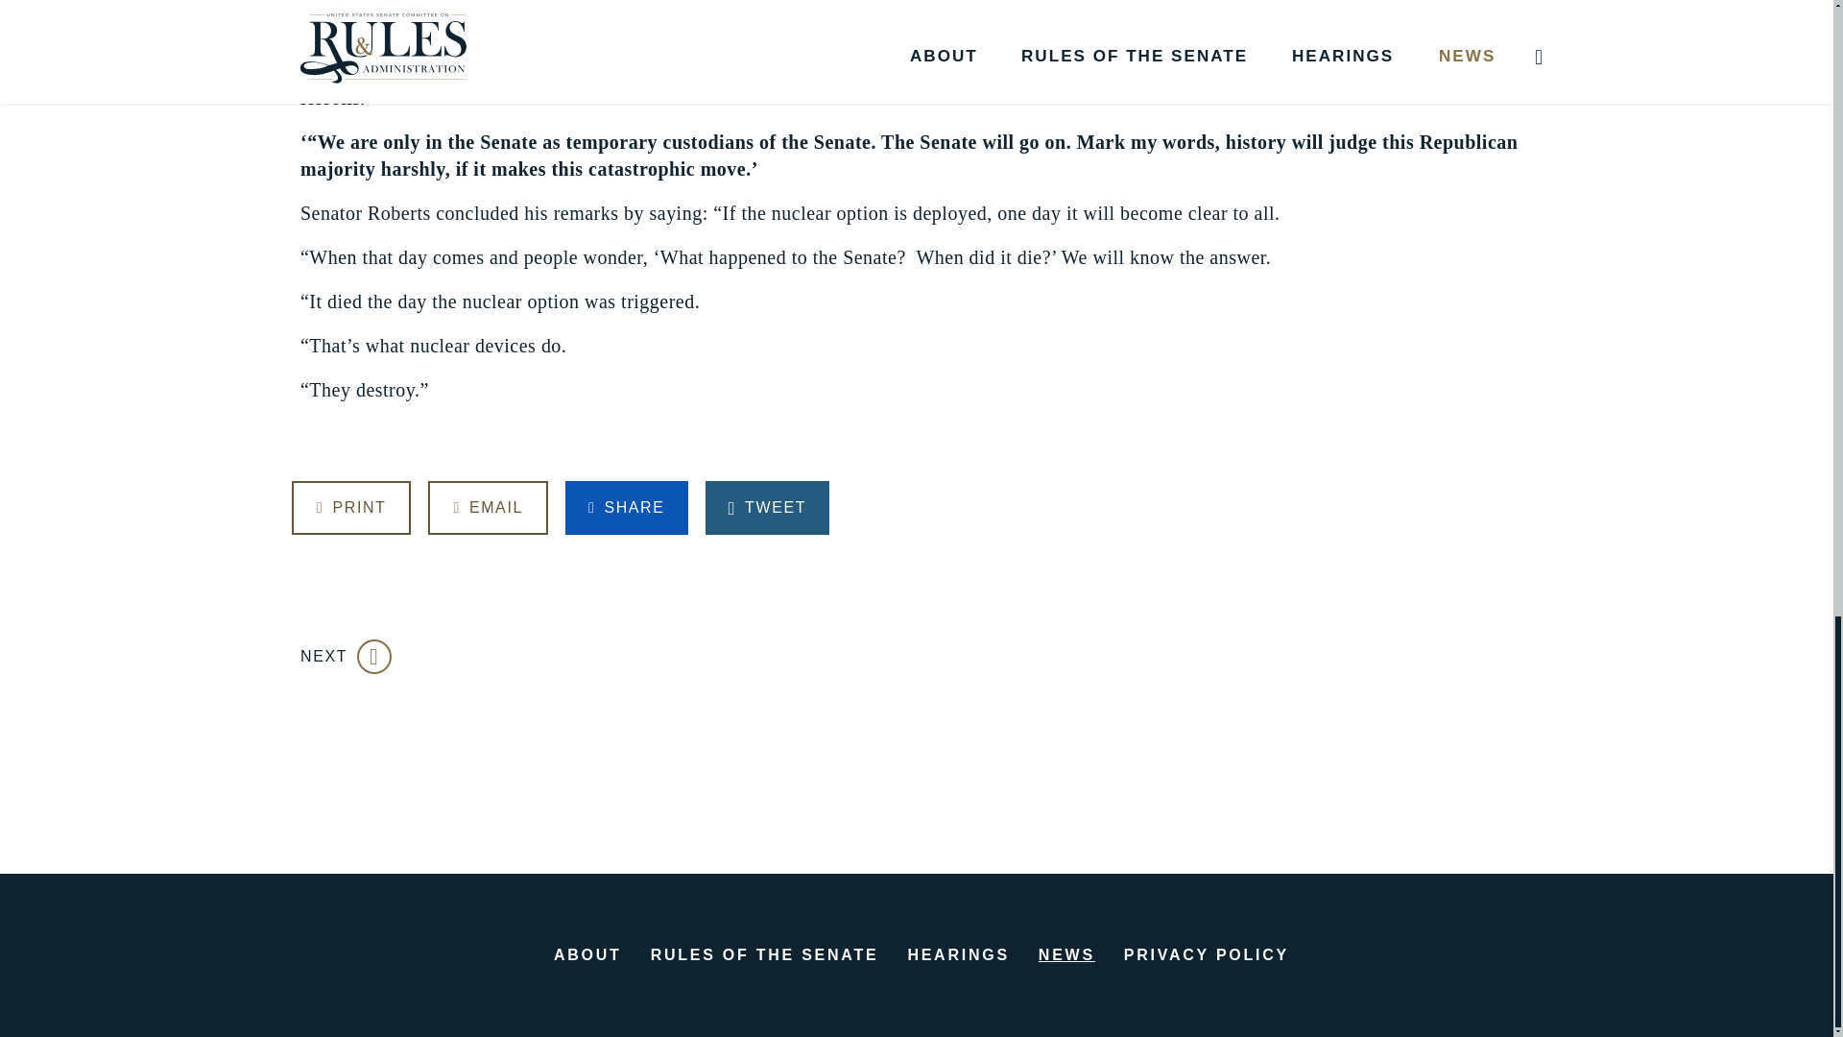 This screenshot has width=1843, height=1037. Describe the element at coordinates (346, 656) in the screenshot. I see `NEXT` at that location.